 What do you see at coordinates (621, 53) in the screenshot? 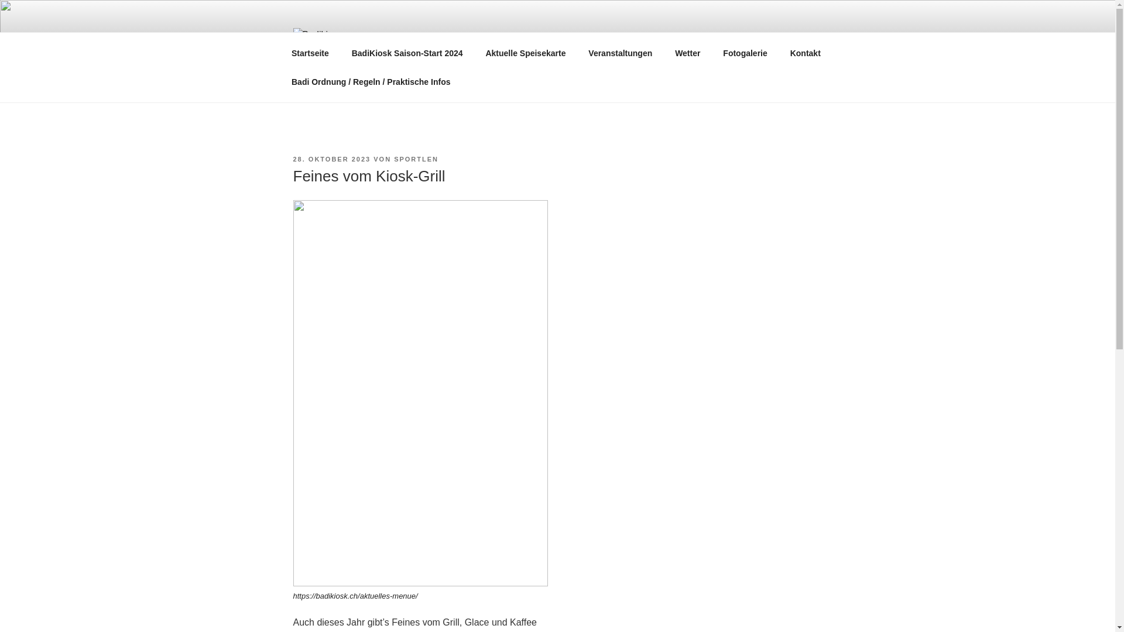
I see `Veranstaltungen` at bounding box center [621, 53].